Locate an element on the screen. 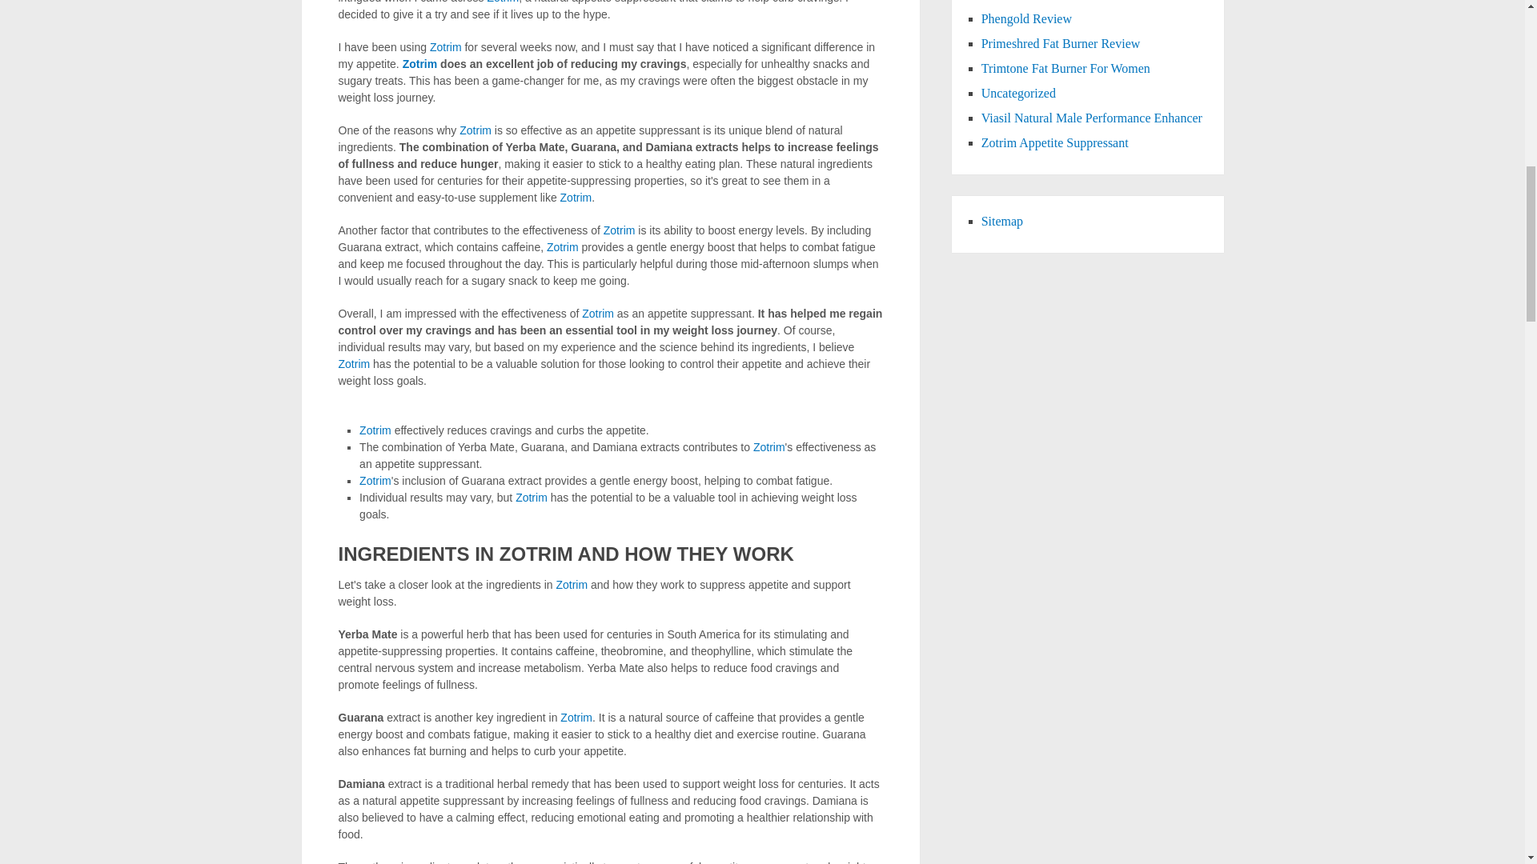  Zotrim is located at coordinates (768, 446).